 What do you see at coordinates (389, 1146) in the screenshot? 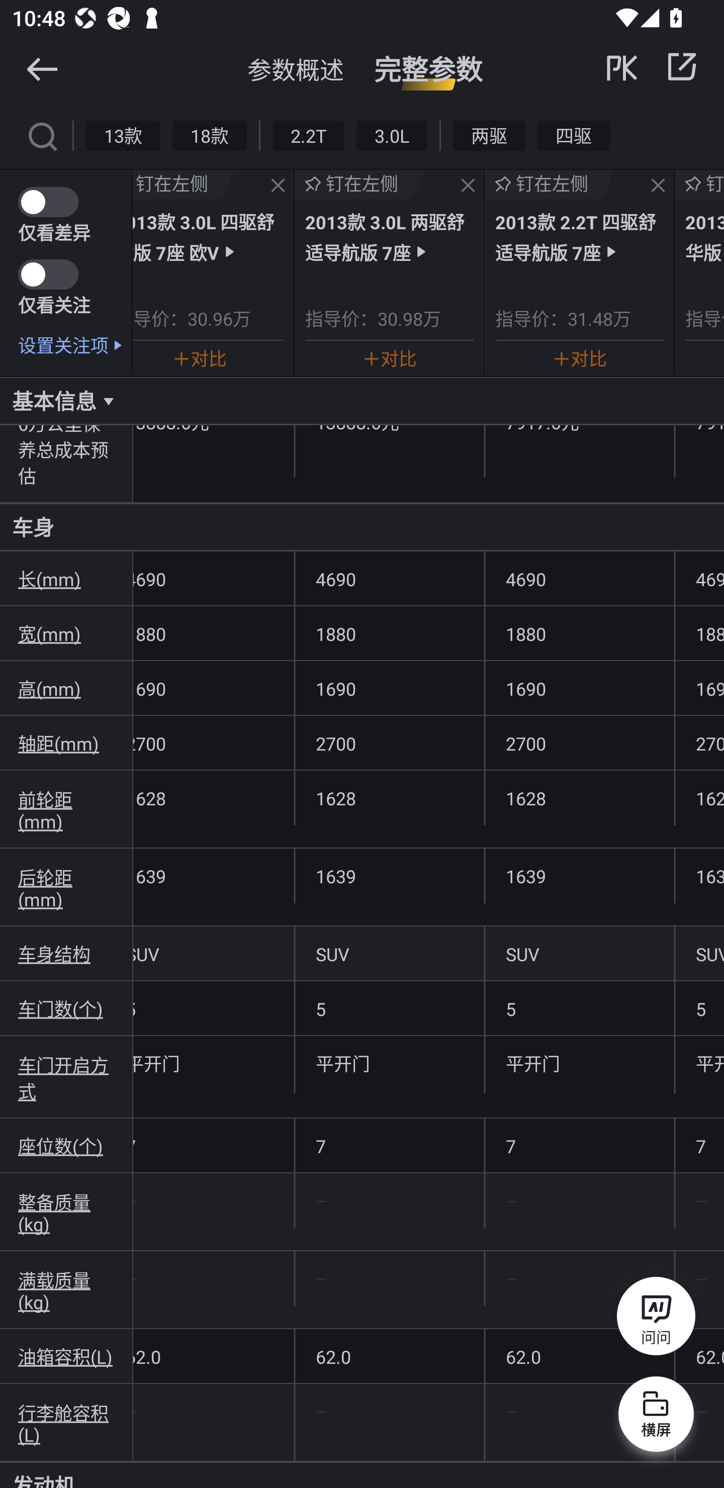
I see `7` at bounding box center [389, 1146].